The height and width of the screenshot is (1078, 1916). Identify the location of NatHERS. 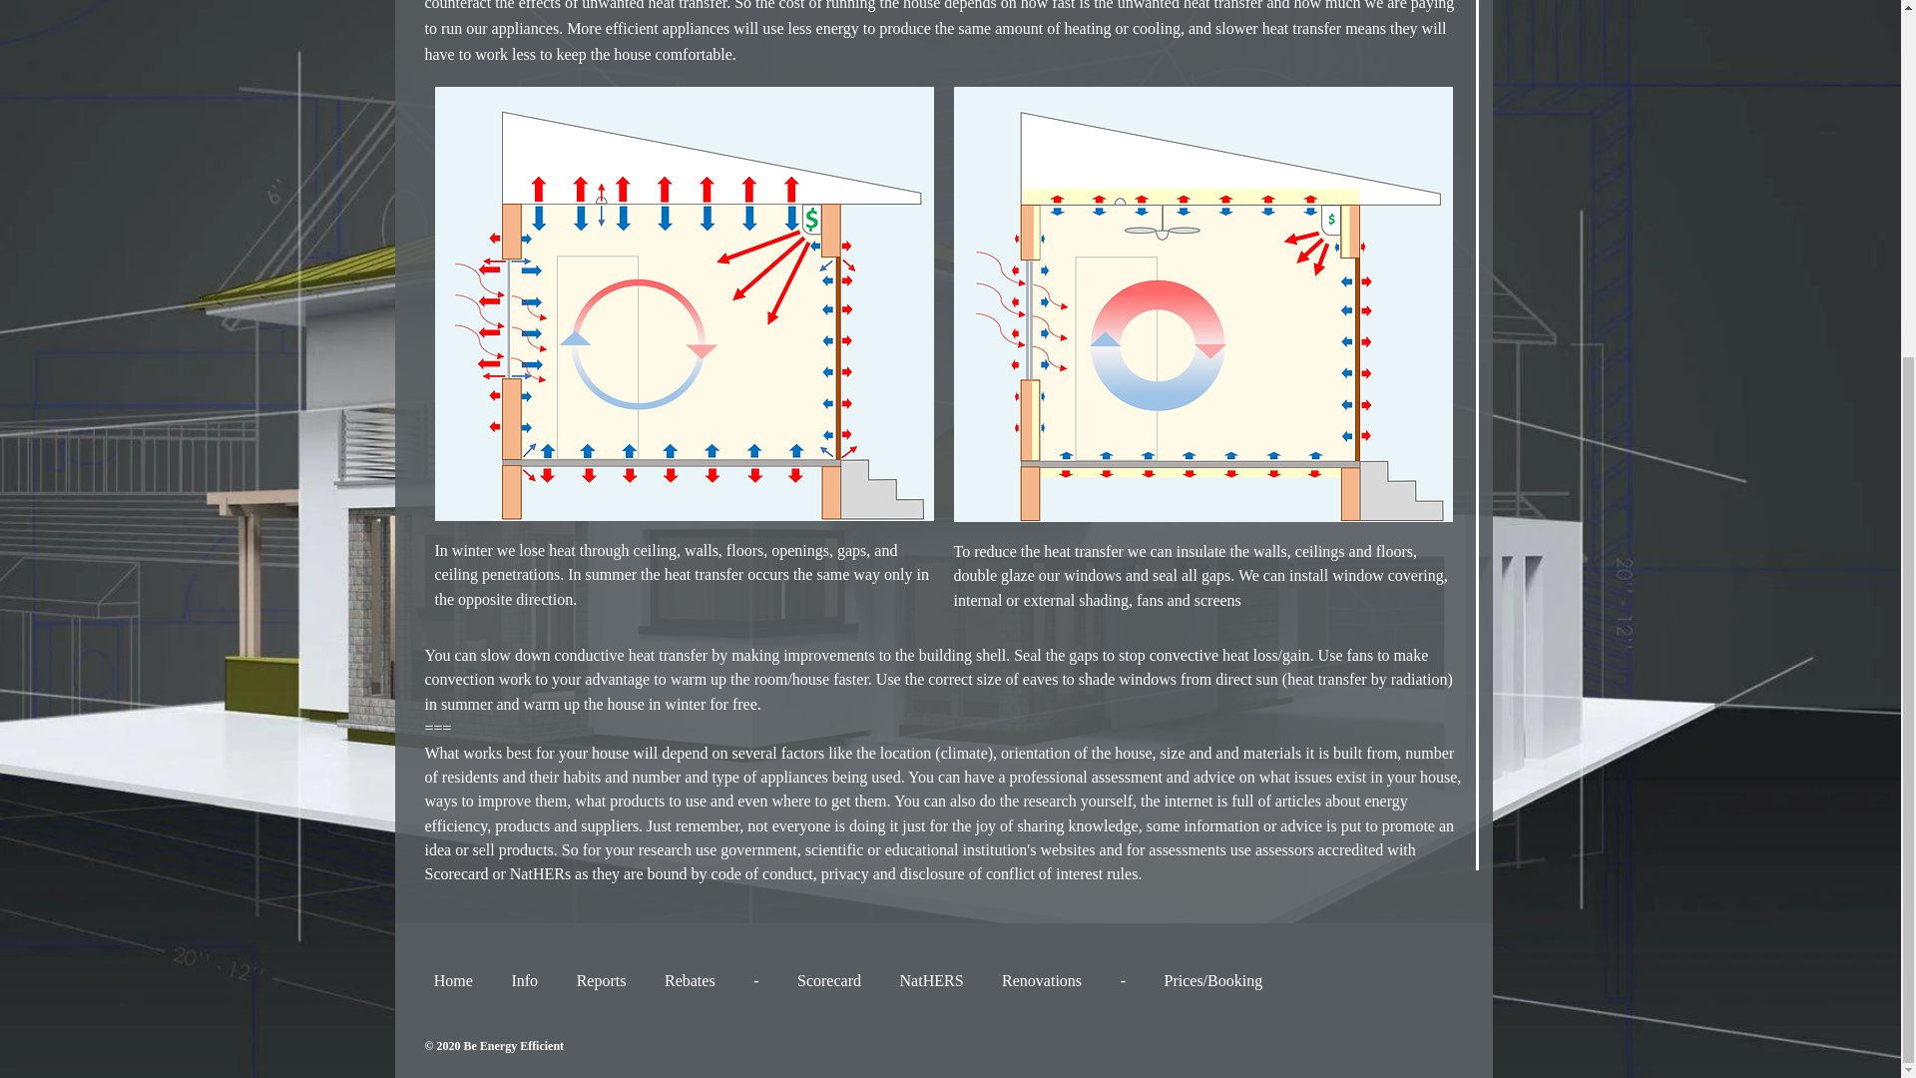
(930, 980).